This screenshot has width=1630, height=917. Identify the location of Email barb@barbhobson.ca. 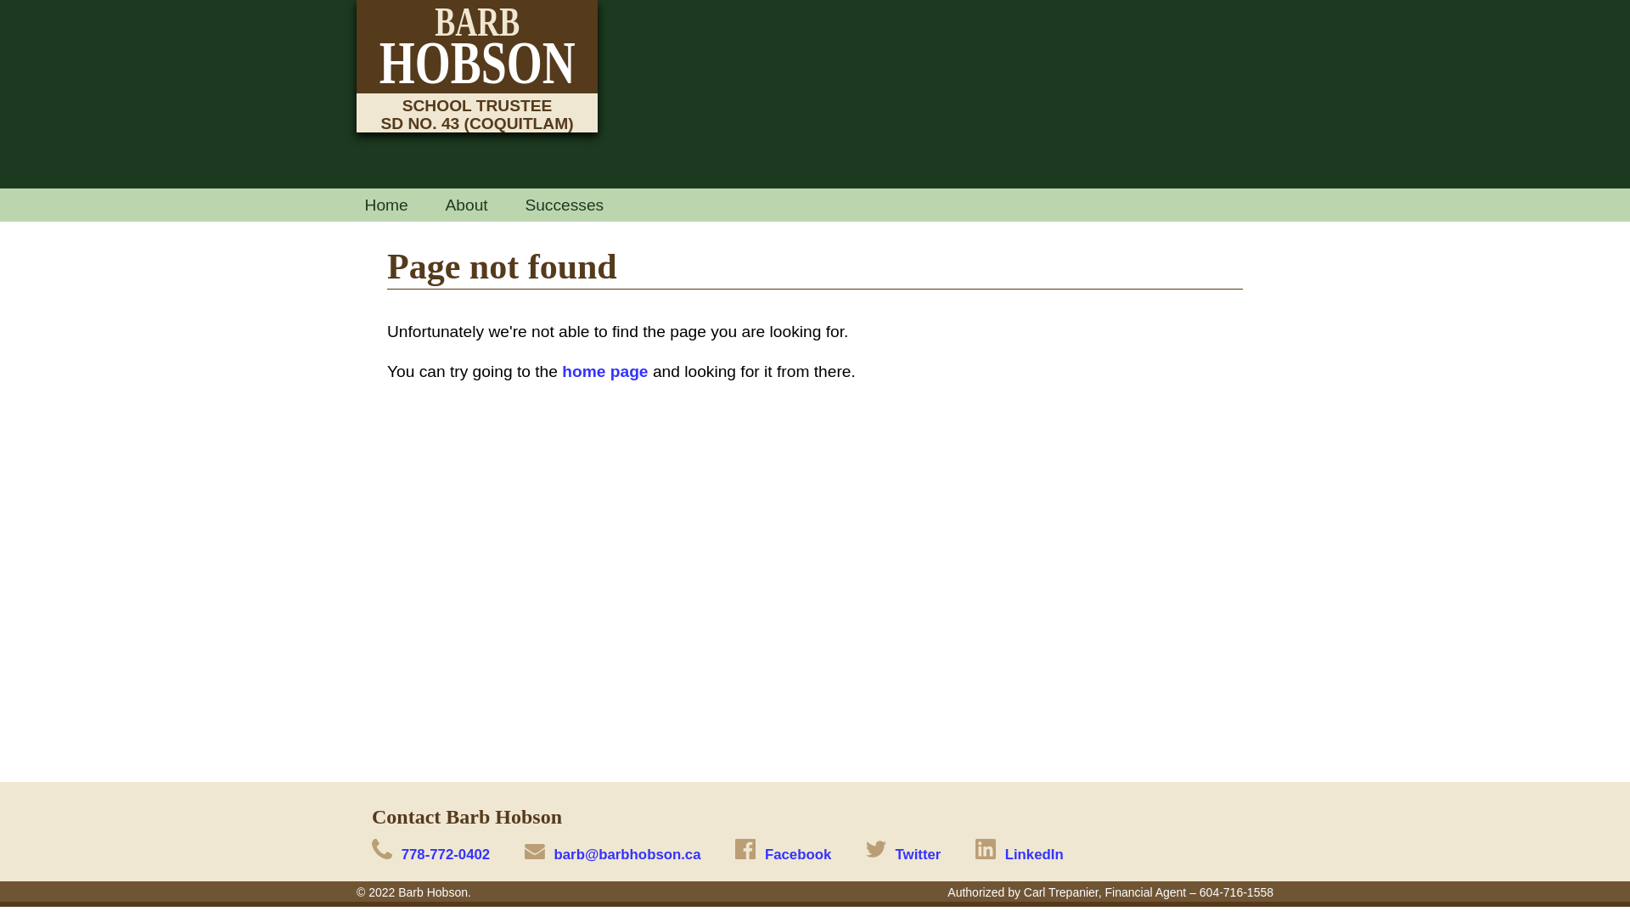
(613, 854).